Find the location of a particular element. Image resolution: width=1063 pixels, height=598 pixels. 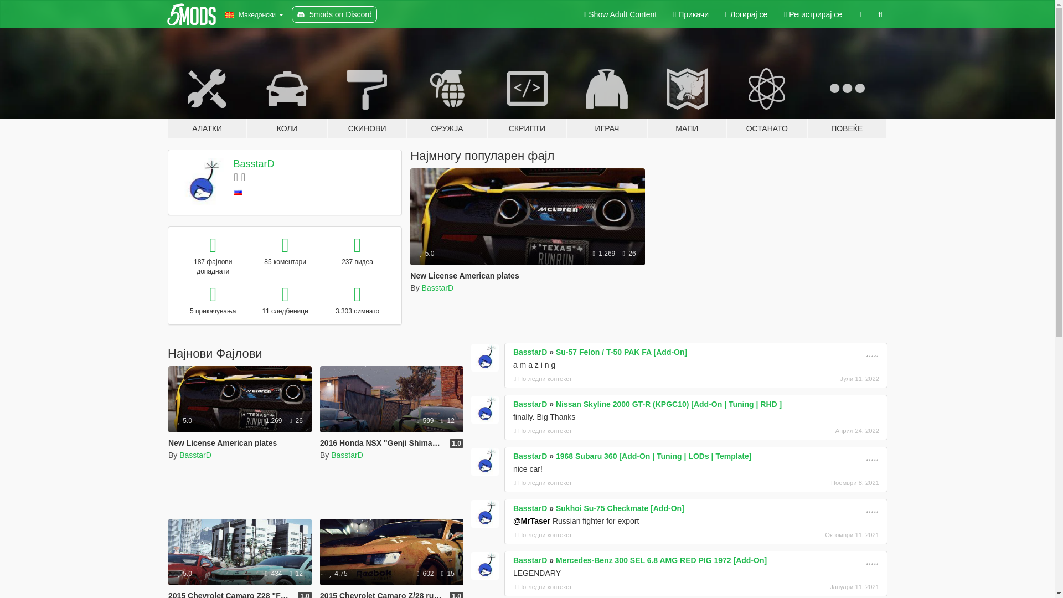

BasstarD is located at coordinates (195, 455).